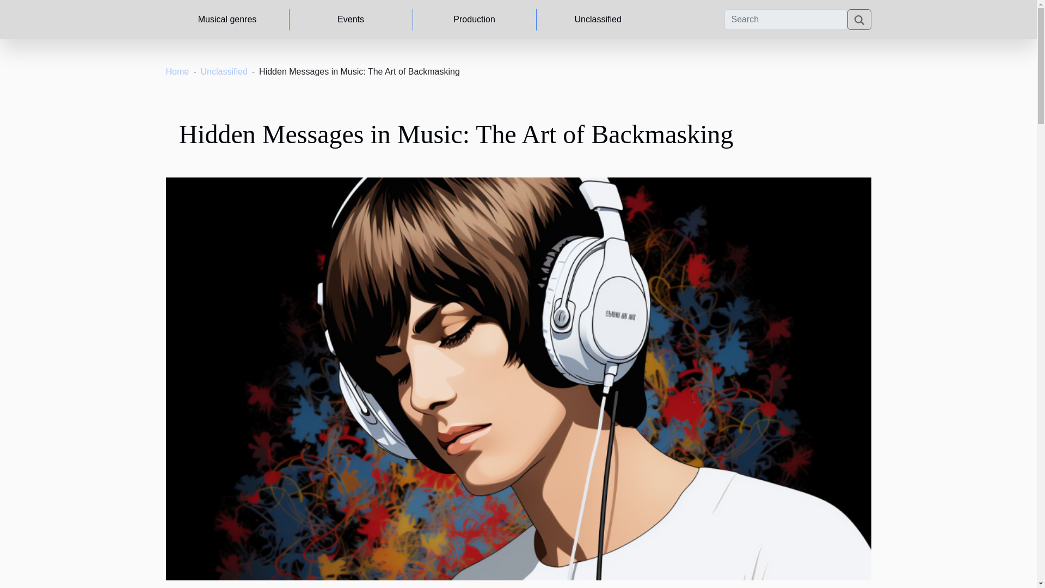  What do you see at coordinates (224, 72) in the screenshot?
I see `Unclassified` at bounding box center [224, 72].